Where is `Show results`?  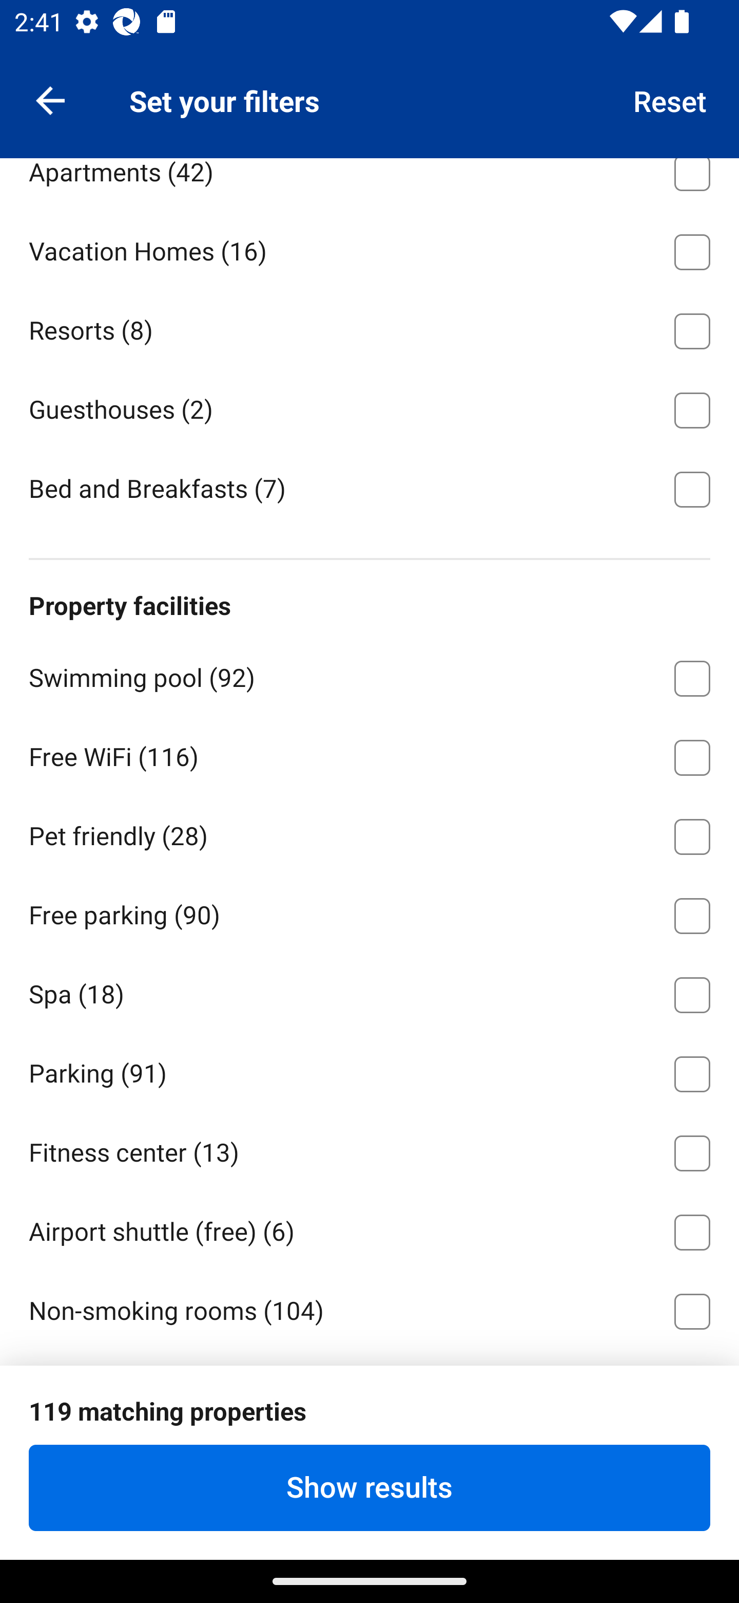 Show results is located at coordinates (369, 1487).